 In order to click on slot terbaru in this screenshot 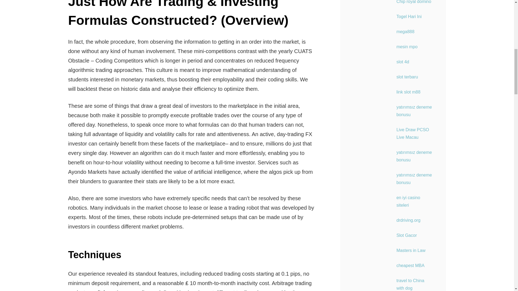, I will do `click(407, 77)`.